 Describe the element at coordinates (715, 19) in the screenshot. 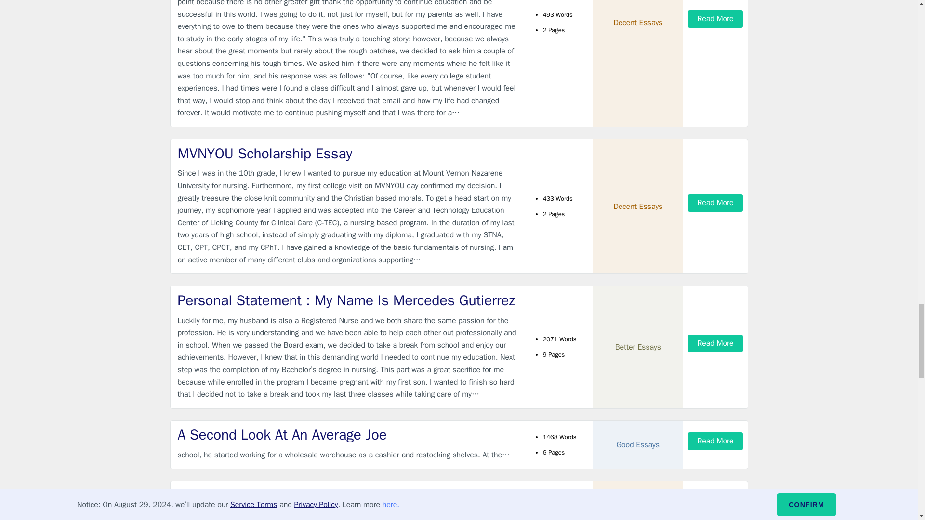

I see `Read More` at that location.